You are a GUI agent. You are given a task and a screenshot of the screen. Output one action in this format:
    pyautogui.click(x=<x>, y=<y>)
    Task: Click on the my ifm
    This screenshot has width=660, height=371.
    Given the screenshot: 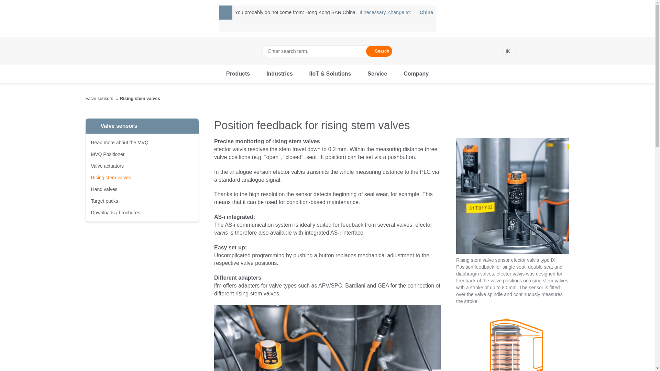 What is the action you would take?
    pyautogui.click(x=525, y=51)
    